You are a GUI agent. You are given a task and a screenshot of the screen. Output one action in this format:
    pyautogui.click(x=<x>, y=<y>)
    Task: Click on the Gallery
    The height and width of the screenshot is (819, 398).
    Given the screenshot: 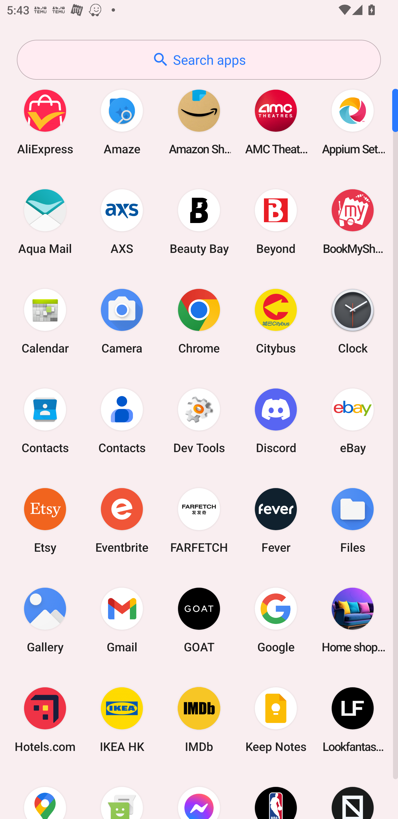 What is the action you would take?
    pyautogui.click(x=45, y=620)
    